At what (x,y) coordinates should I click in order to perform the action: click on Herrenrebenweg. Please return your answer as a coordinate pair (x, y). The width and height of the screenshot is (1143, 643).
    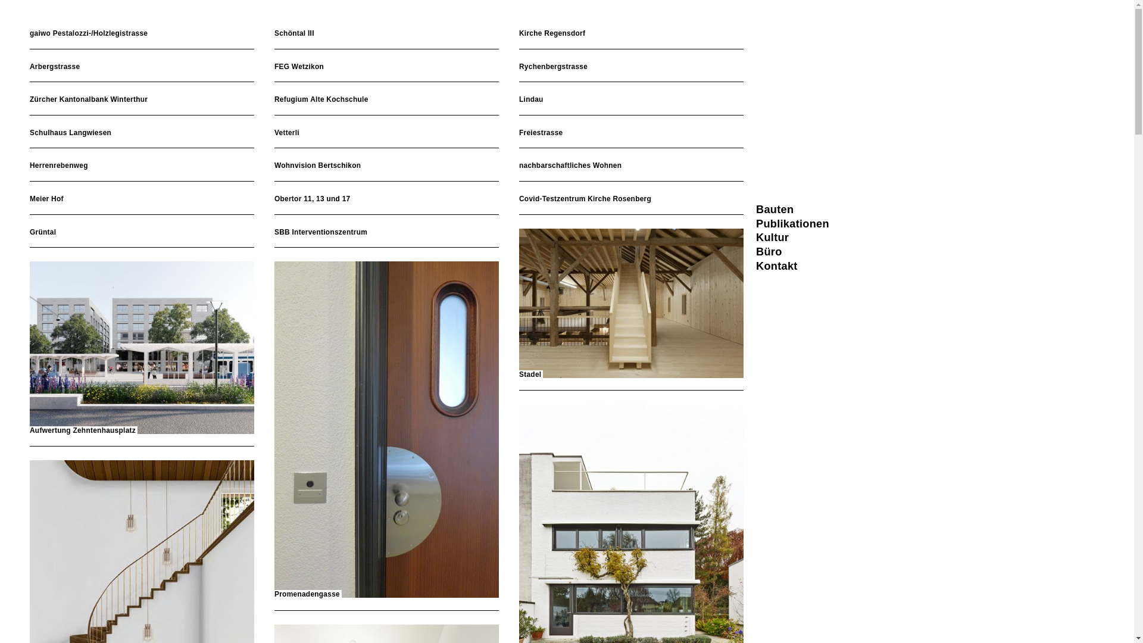
    Looking at the image, I should click on (142, 166).